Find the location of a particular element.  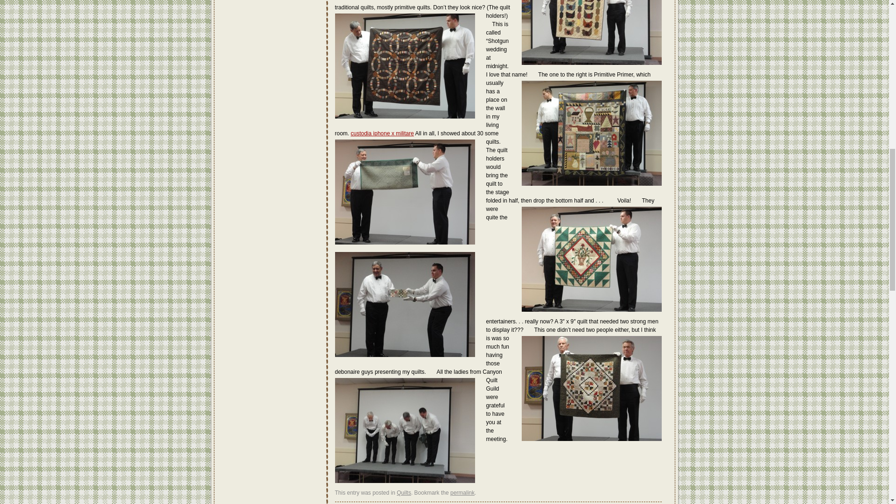

DSC01637 is located at coordinates (592, 259).